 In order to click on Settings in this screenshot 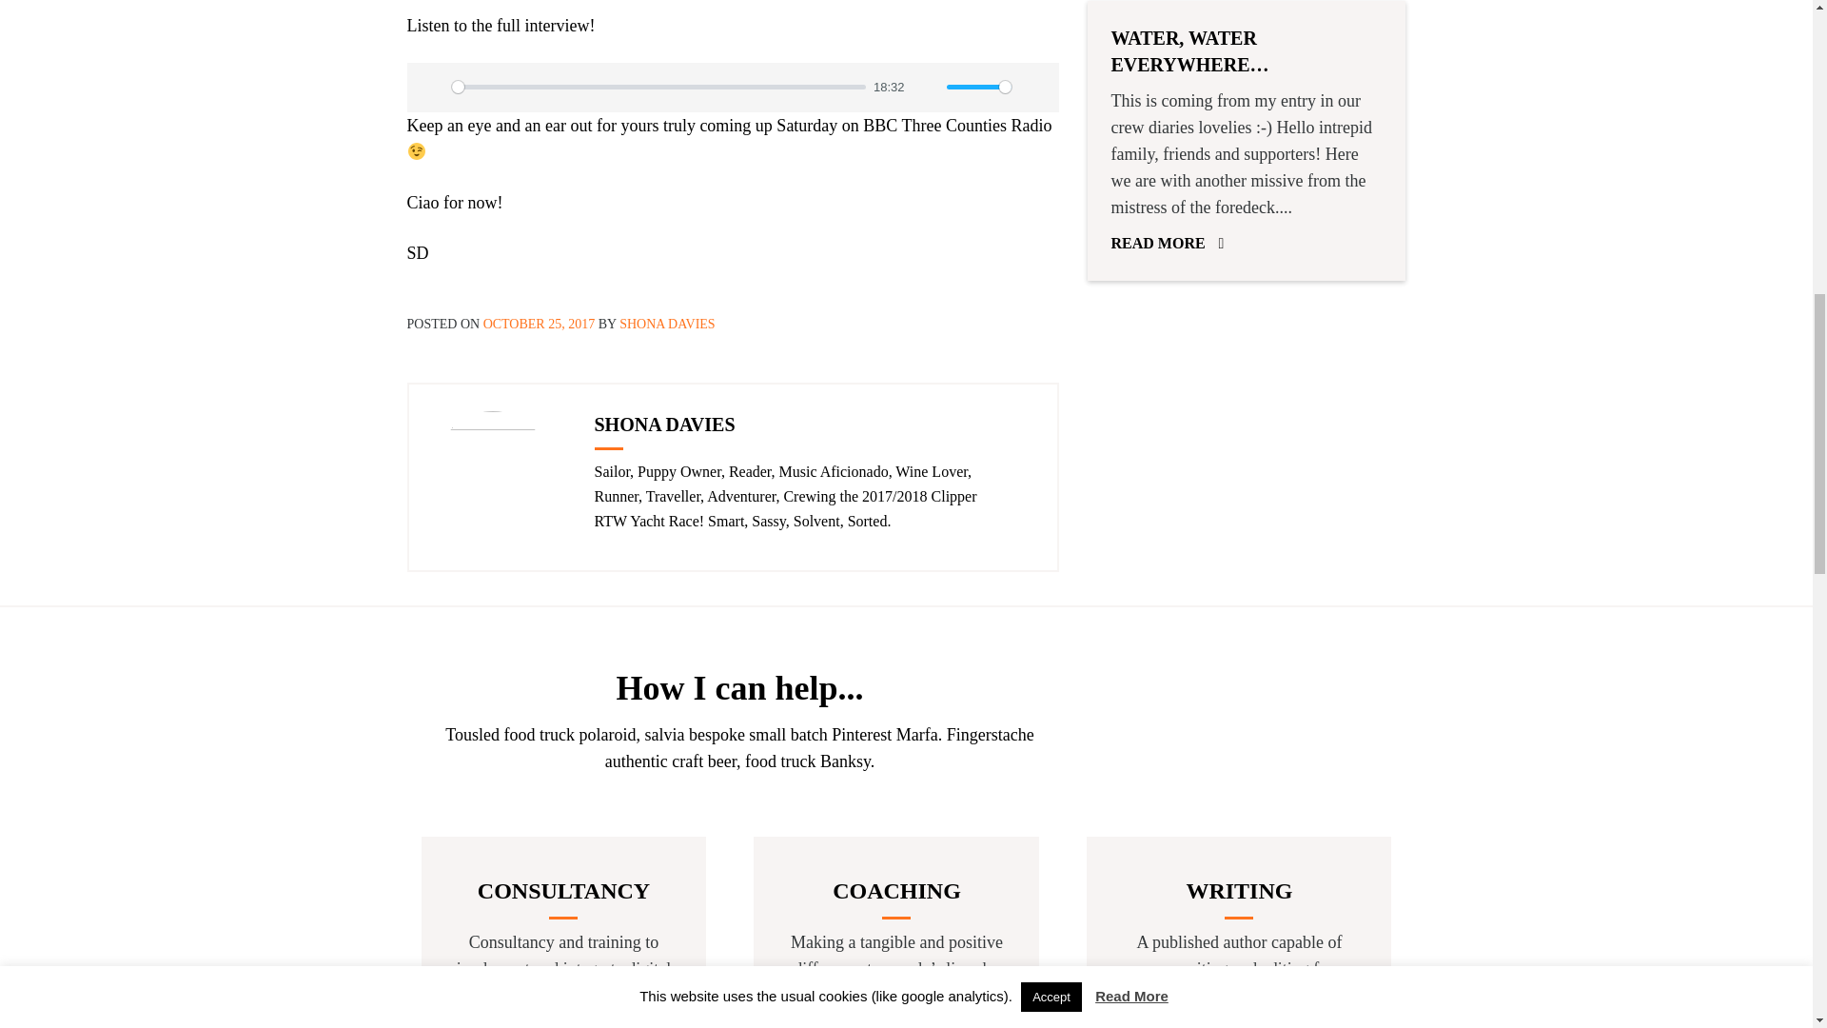, I will do `click(1033, 88)`.